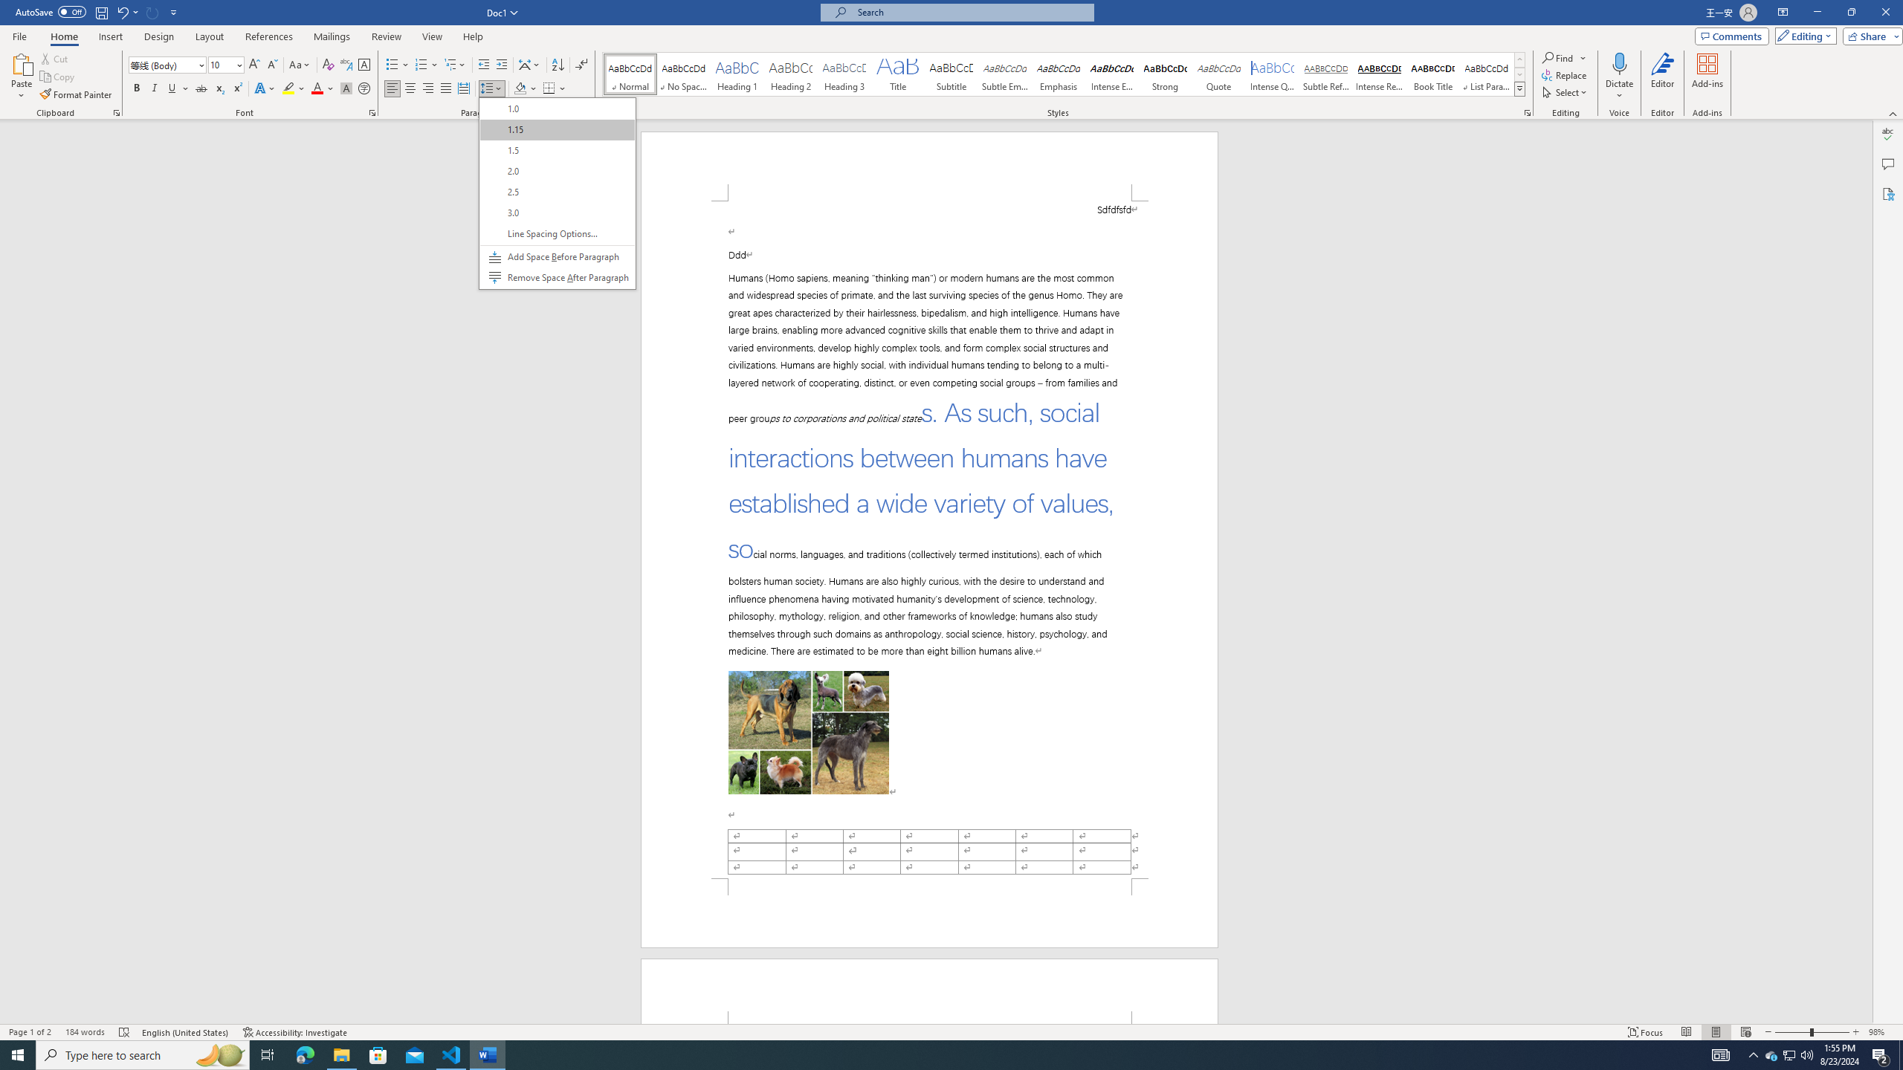 Image resolution: width=1903 pixels, height=1070 pixels. What do you see at coordinates (1064, 74) in the screenshot?
I see `AutomationID: QuickStylesGallery` at bounding box center [1064, 74].